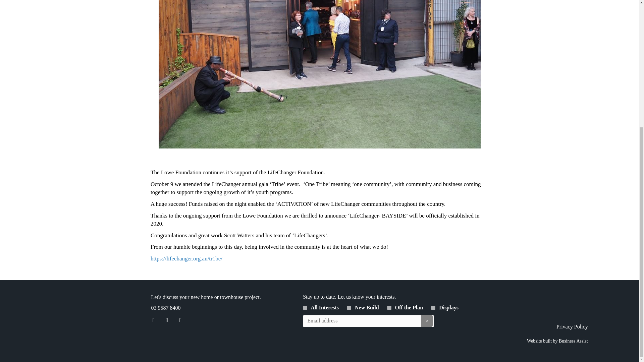 This screenshot has height=362, width=644. I want to click on YouTube, so click(180, 320).